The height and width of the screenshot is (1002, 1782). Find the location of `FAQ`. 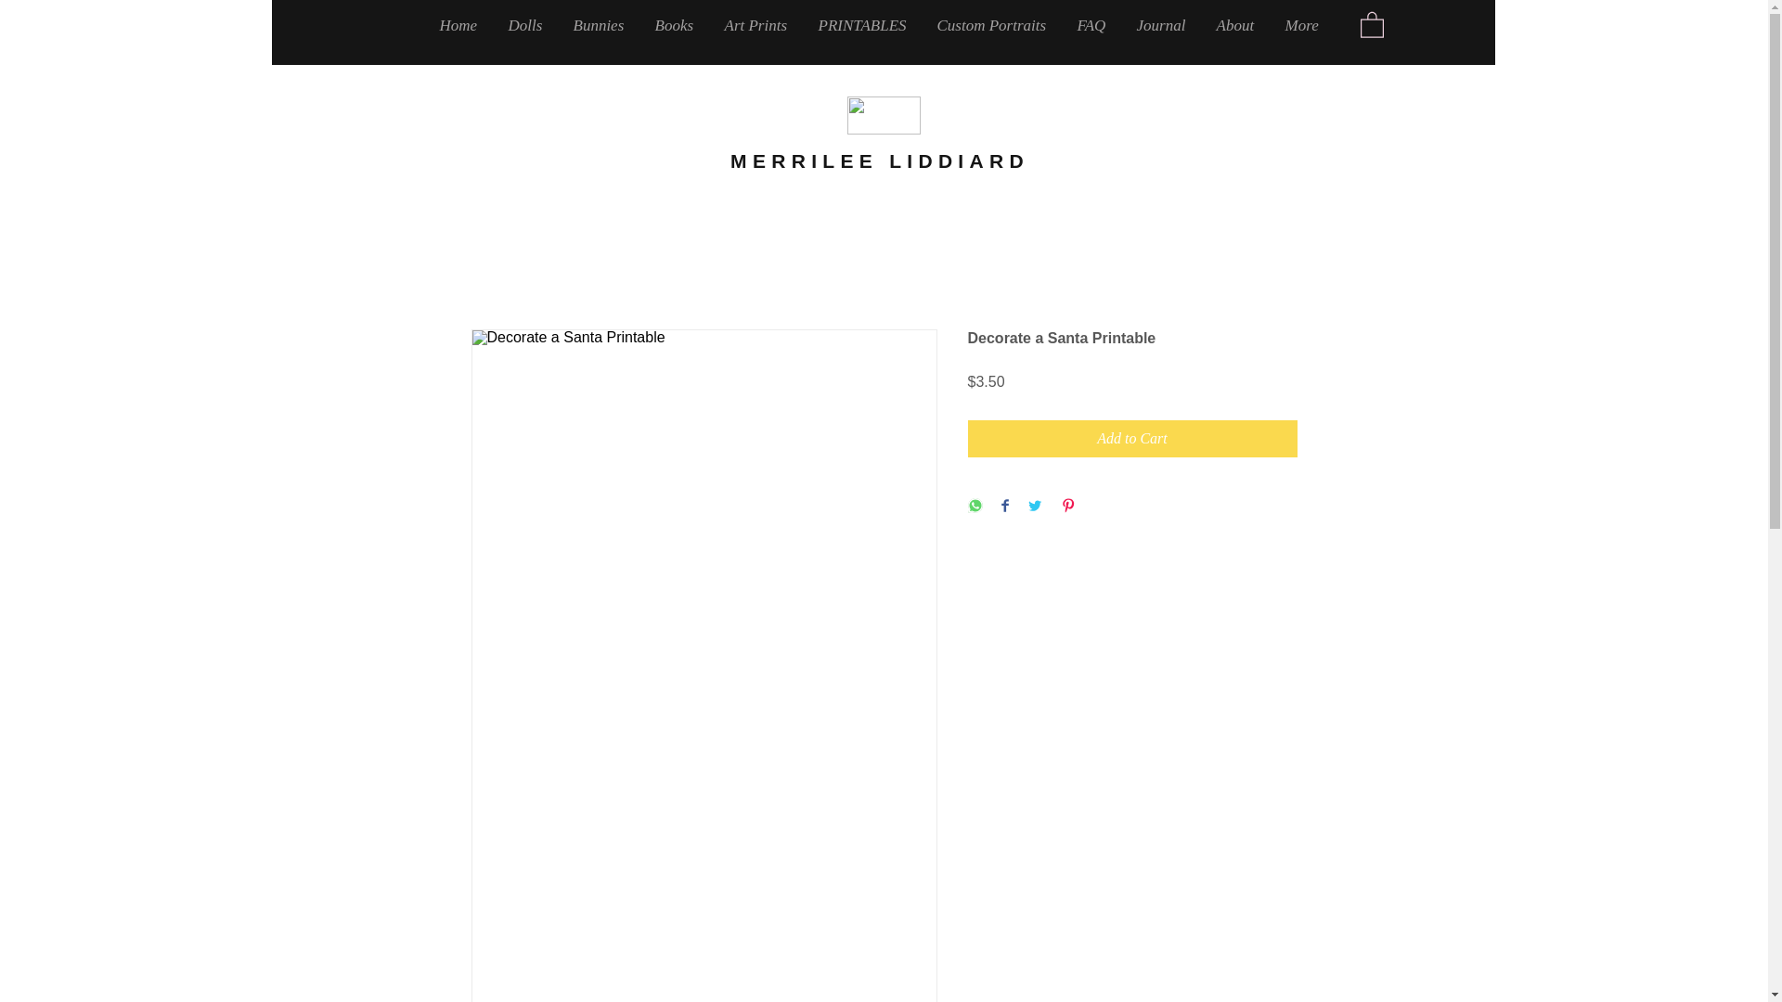

FAQ is located at coordinates (1093, 25).